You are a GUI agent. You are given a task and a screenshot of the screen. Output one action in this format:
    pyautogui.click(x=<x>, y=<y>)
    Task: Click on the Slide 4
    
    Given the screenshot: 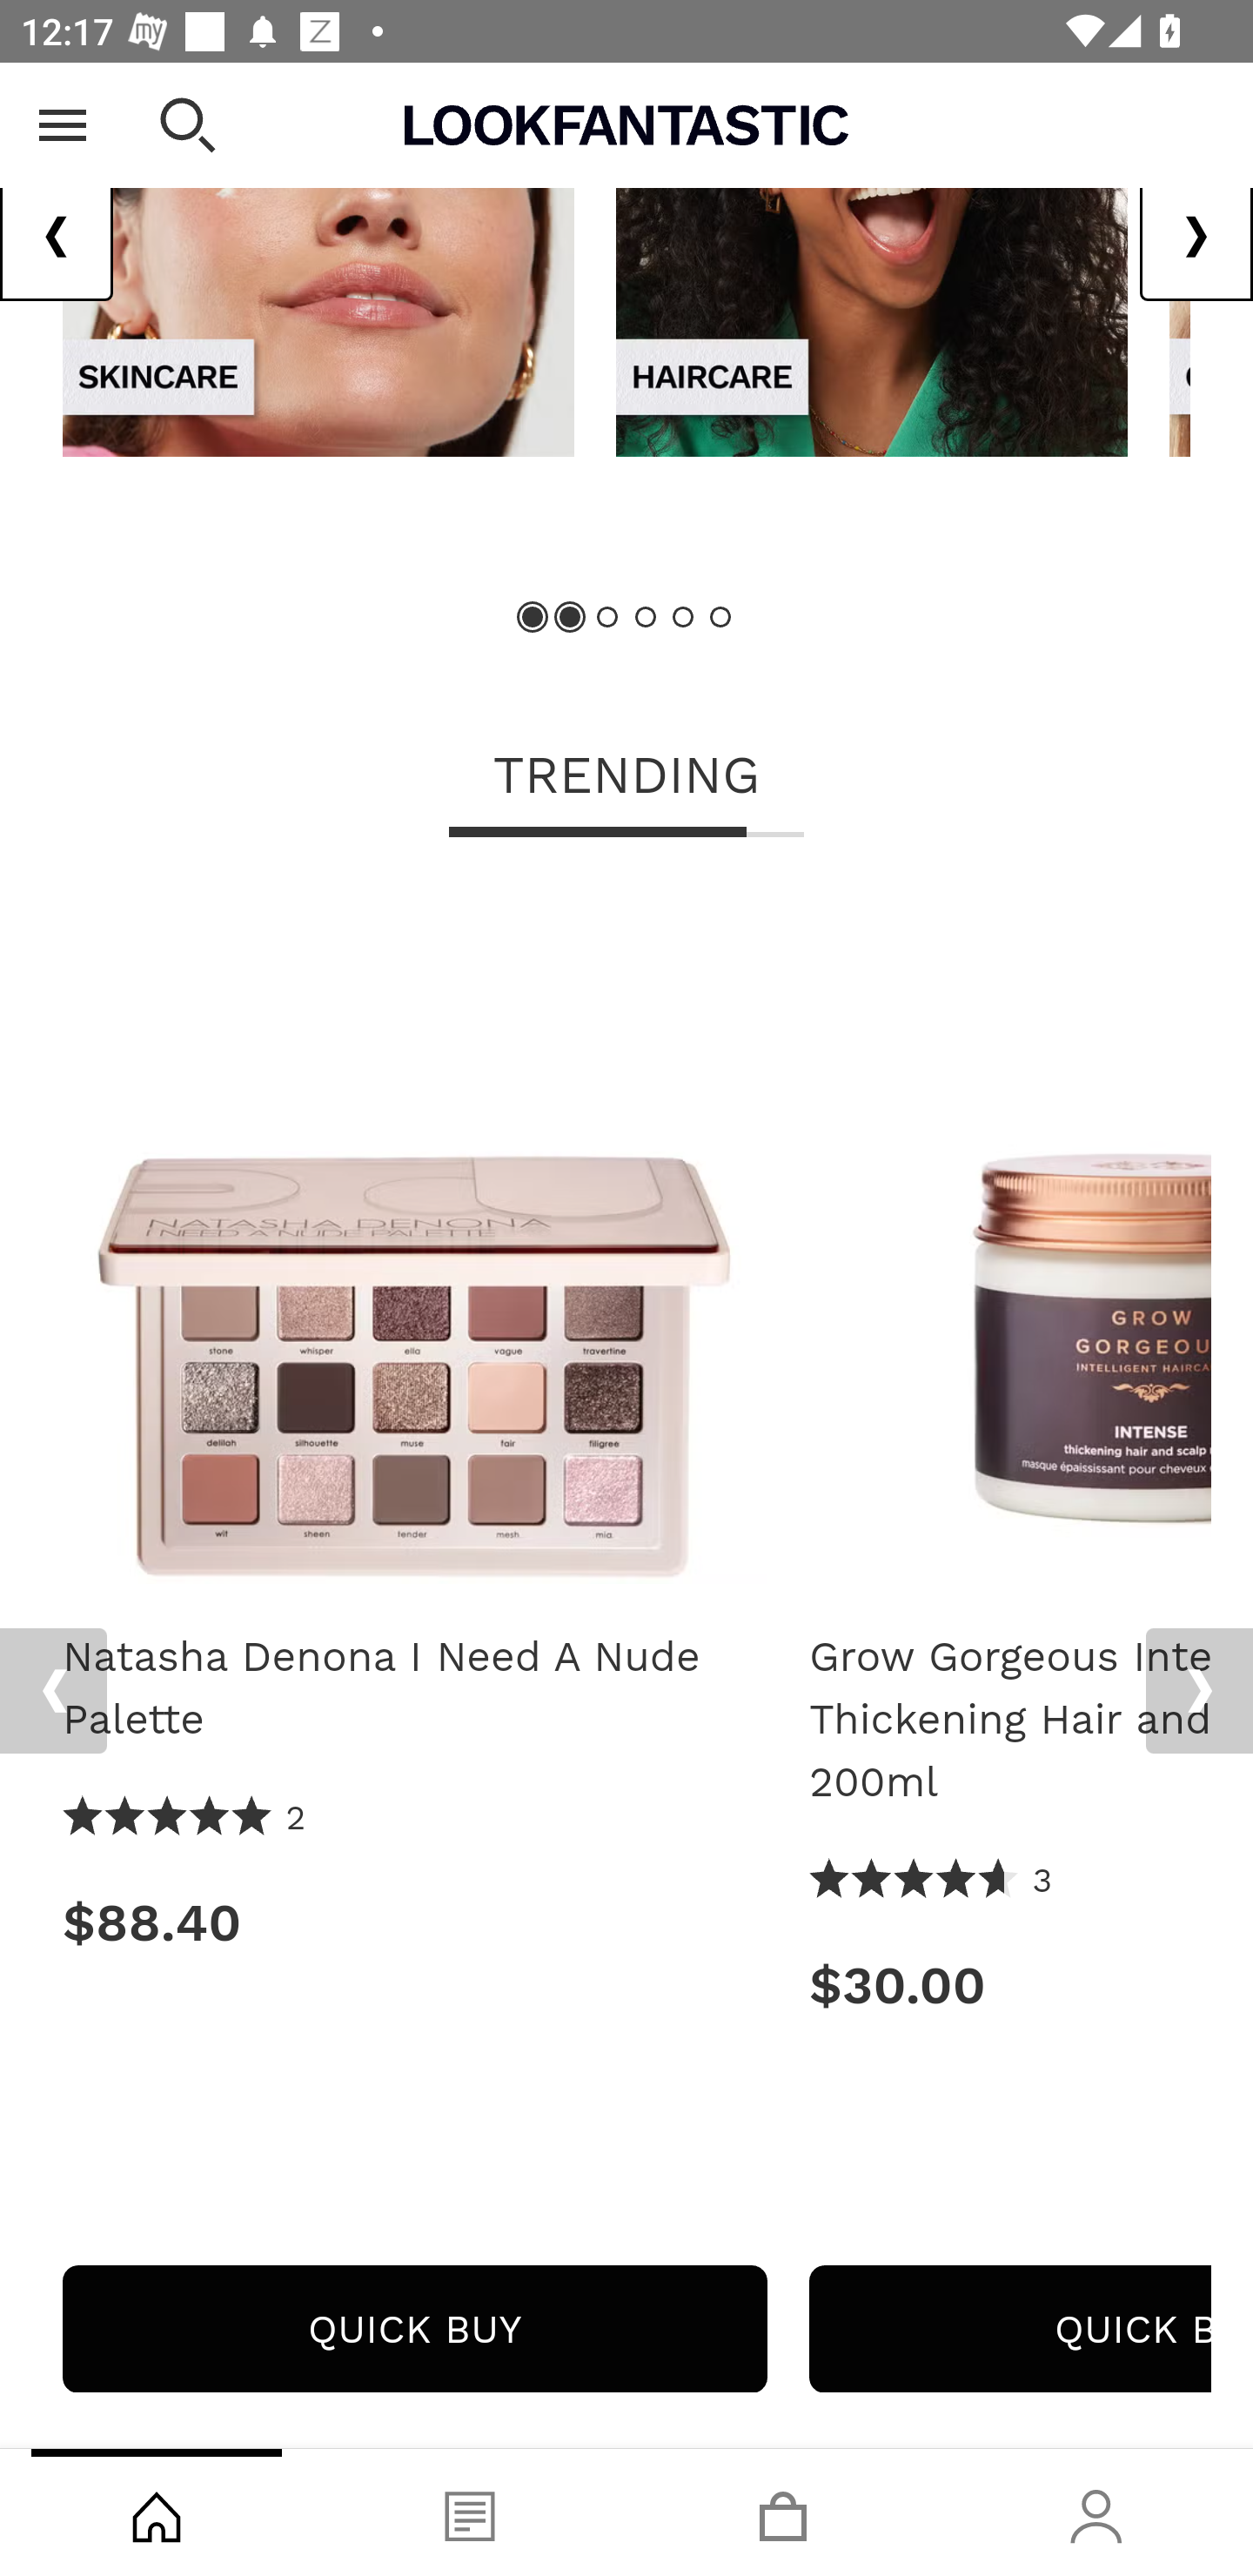 What is the action you would take?
    pyautogui.click(x=646, y=616)
    